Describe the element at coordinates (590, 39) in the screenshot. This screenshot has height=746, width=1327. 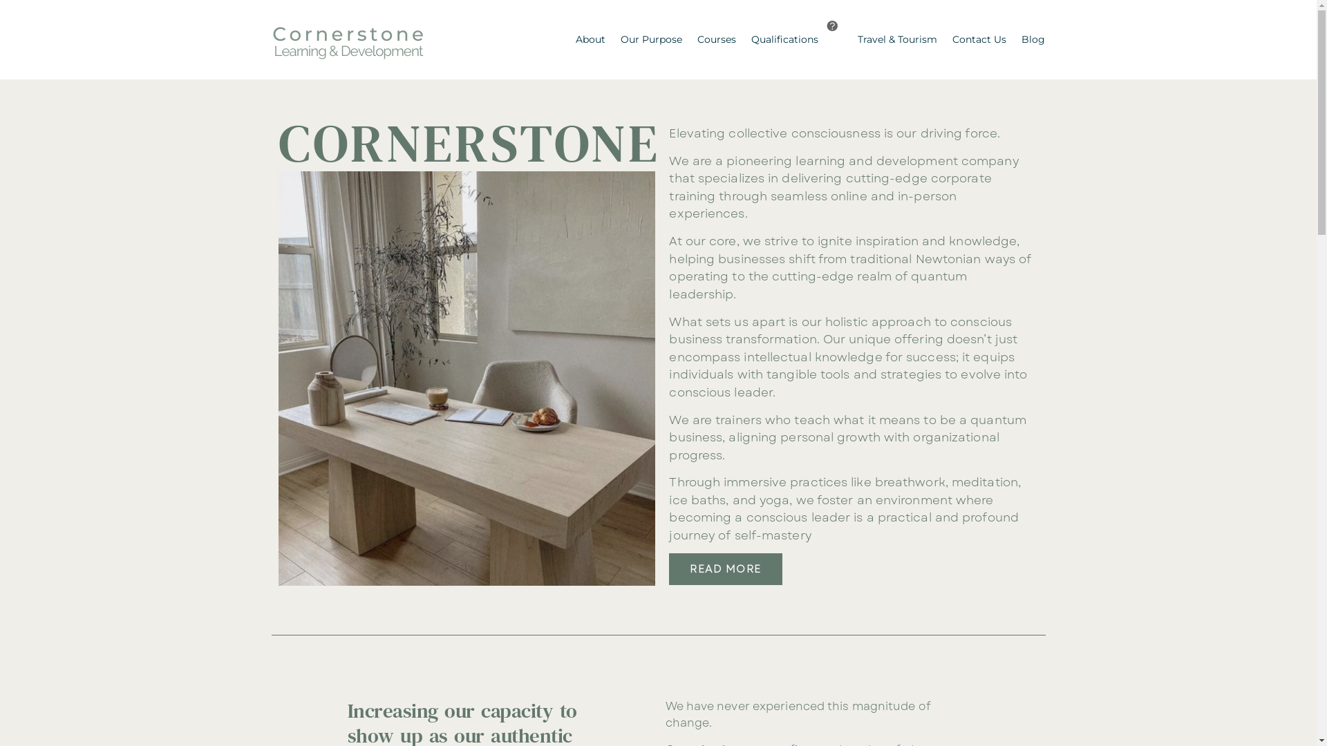
I see `About` at that location.